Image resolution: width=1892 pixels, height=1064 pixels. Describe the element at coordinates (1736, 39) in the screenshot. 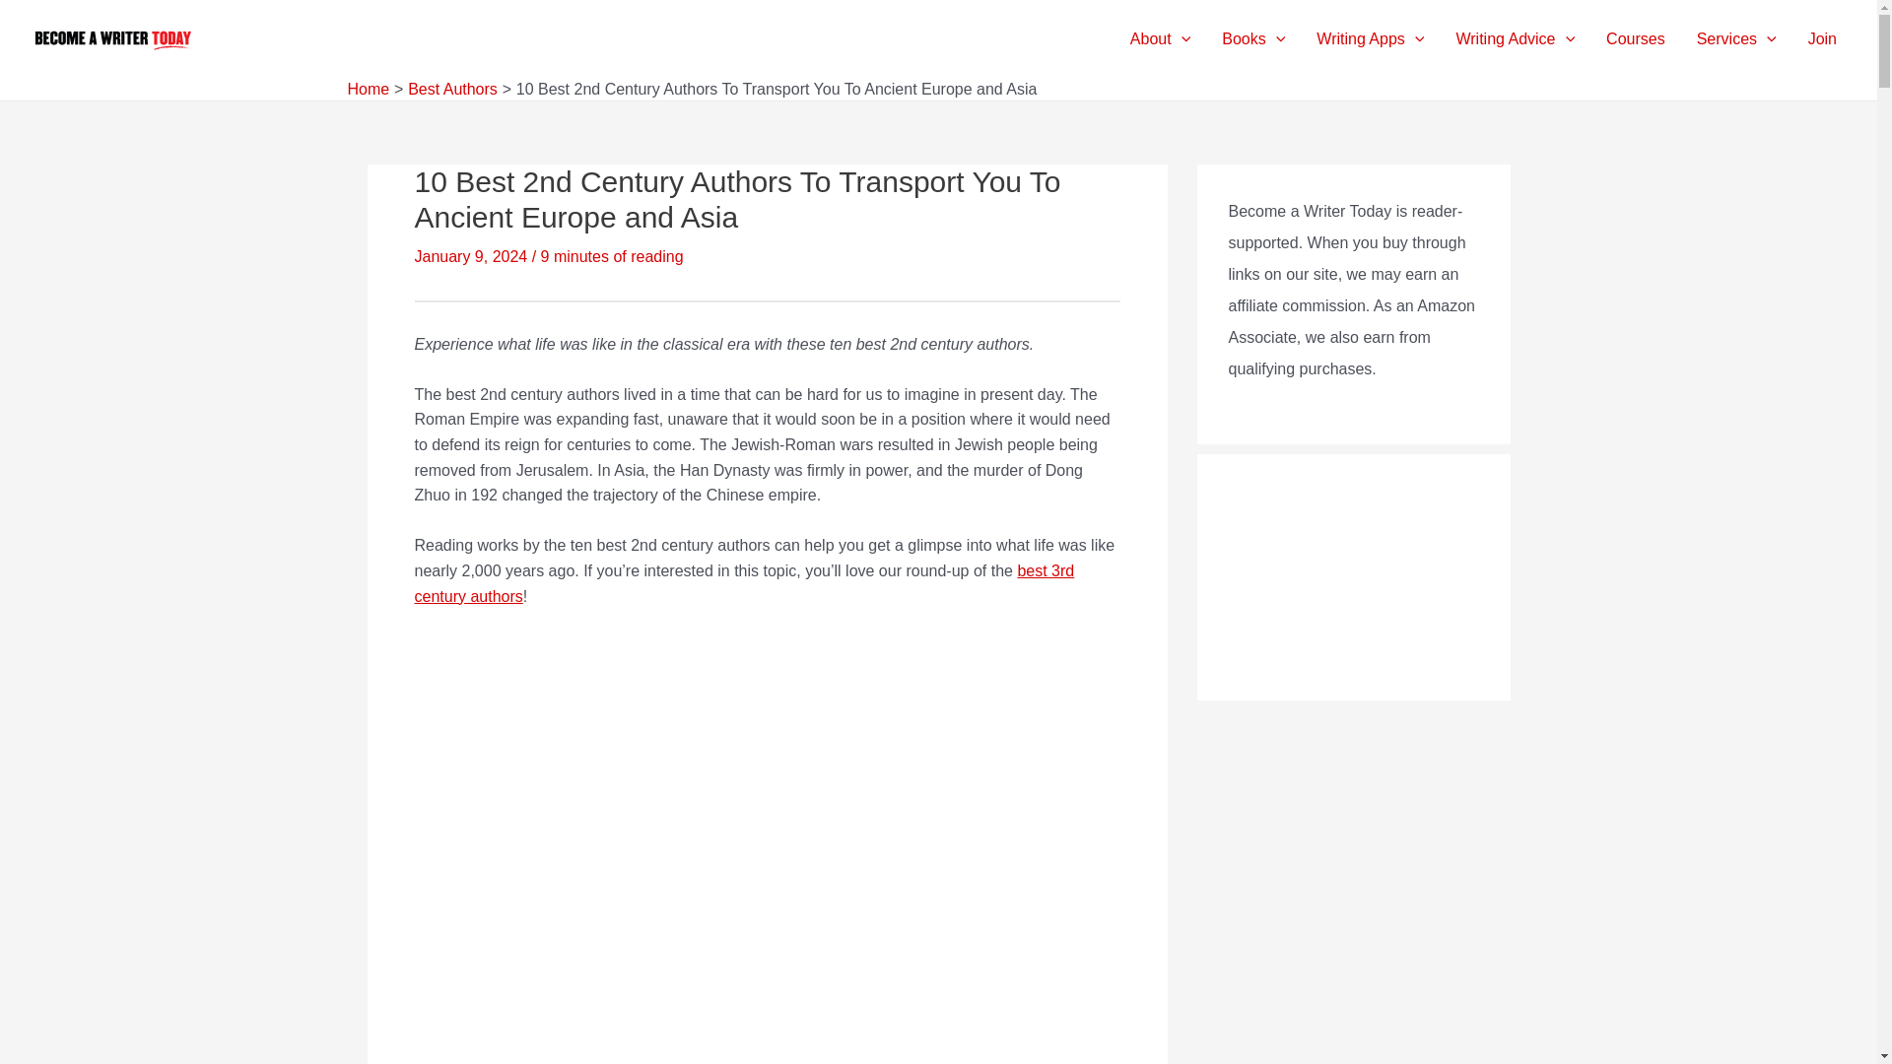

I see `Services` at that location.